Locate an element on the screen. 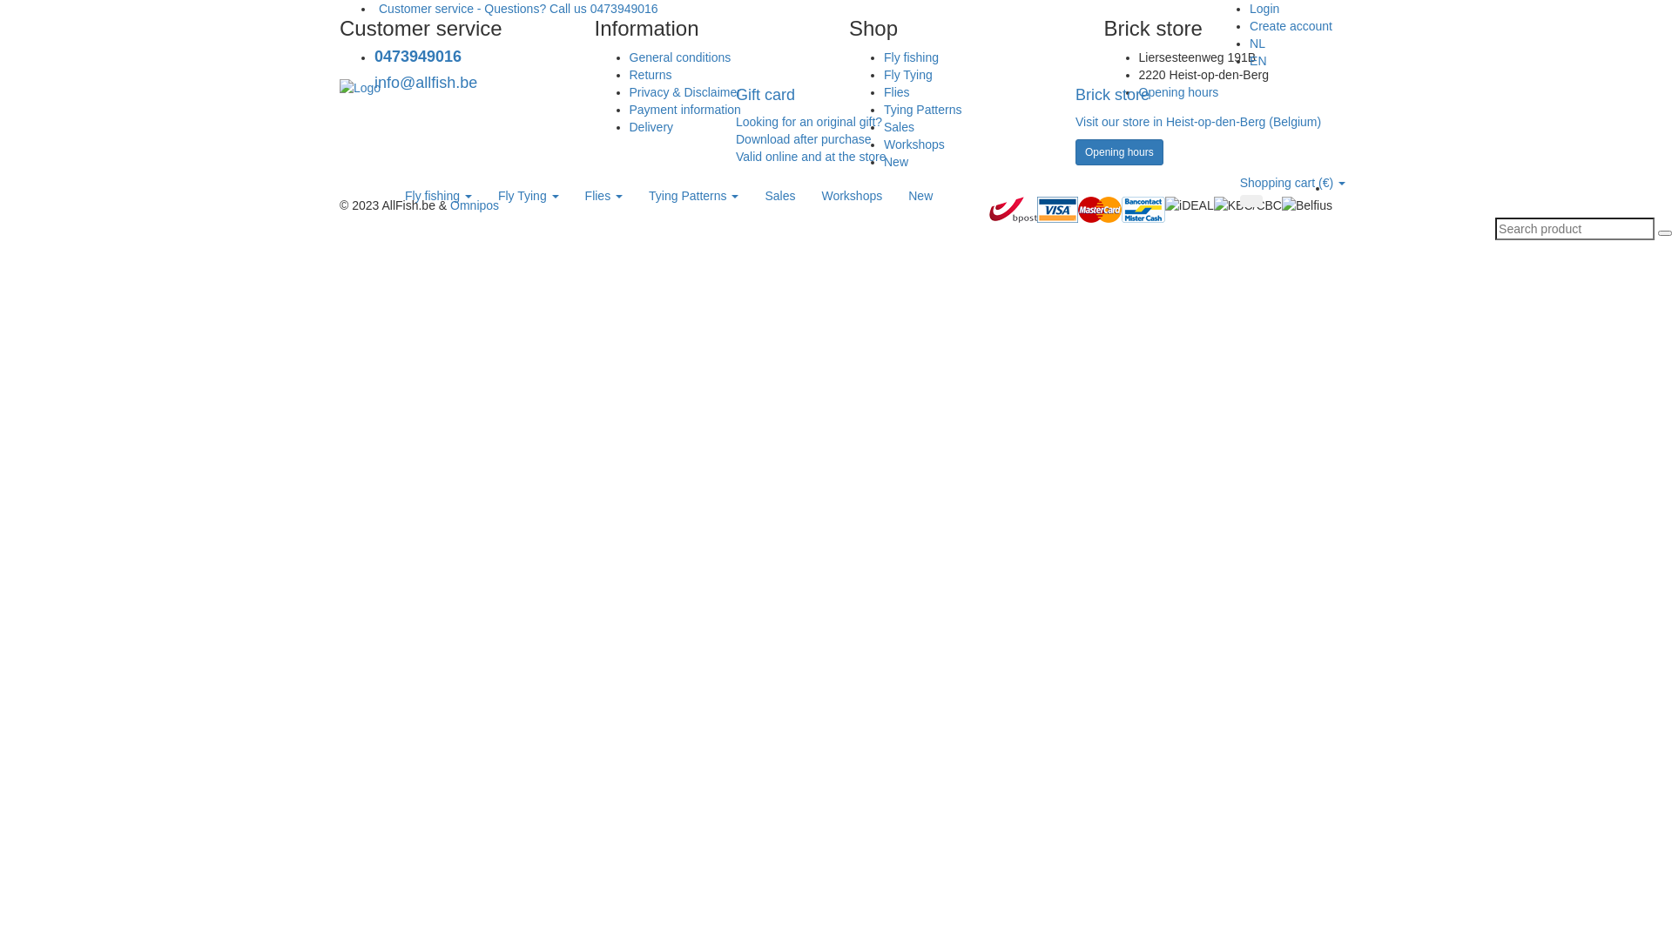 The width and height of the screenshot is (1672, 940). Tying Patterns is located at coordinates (693, 196).